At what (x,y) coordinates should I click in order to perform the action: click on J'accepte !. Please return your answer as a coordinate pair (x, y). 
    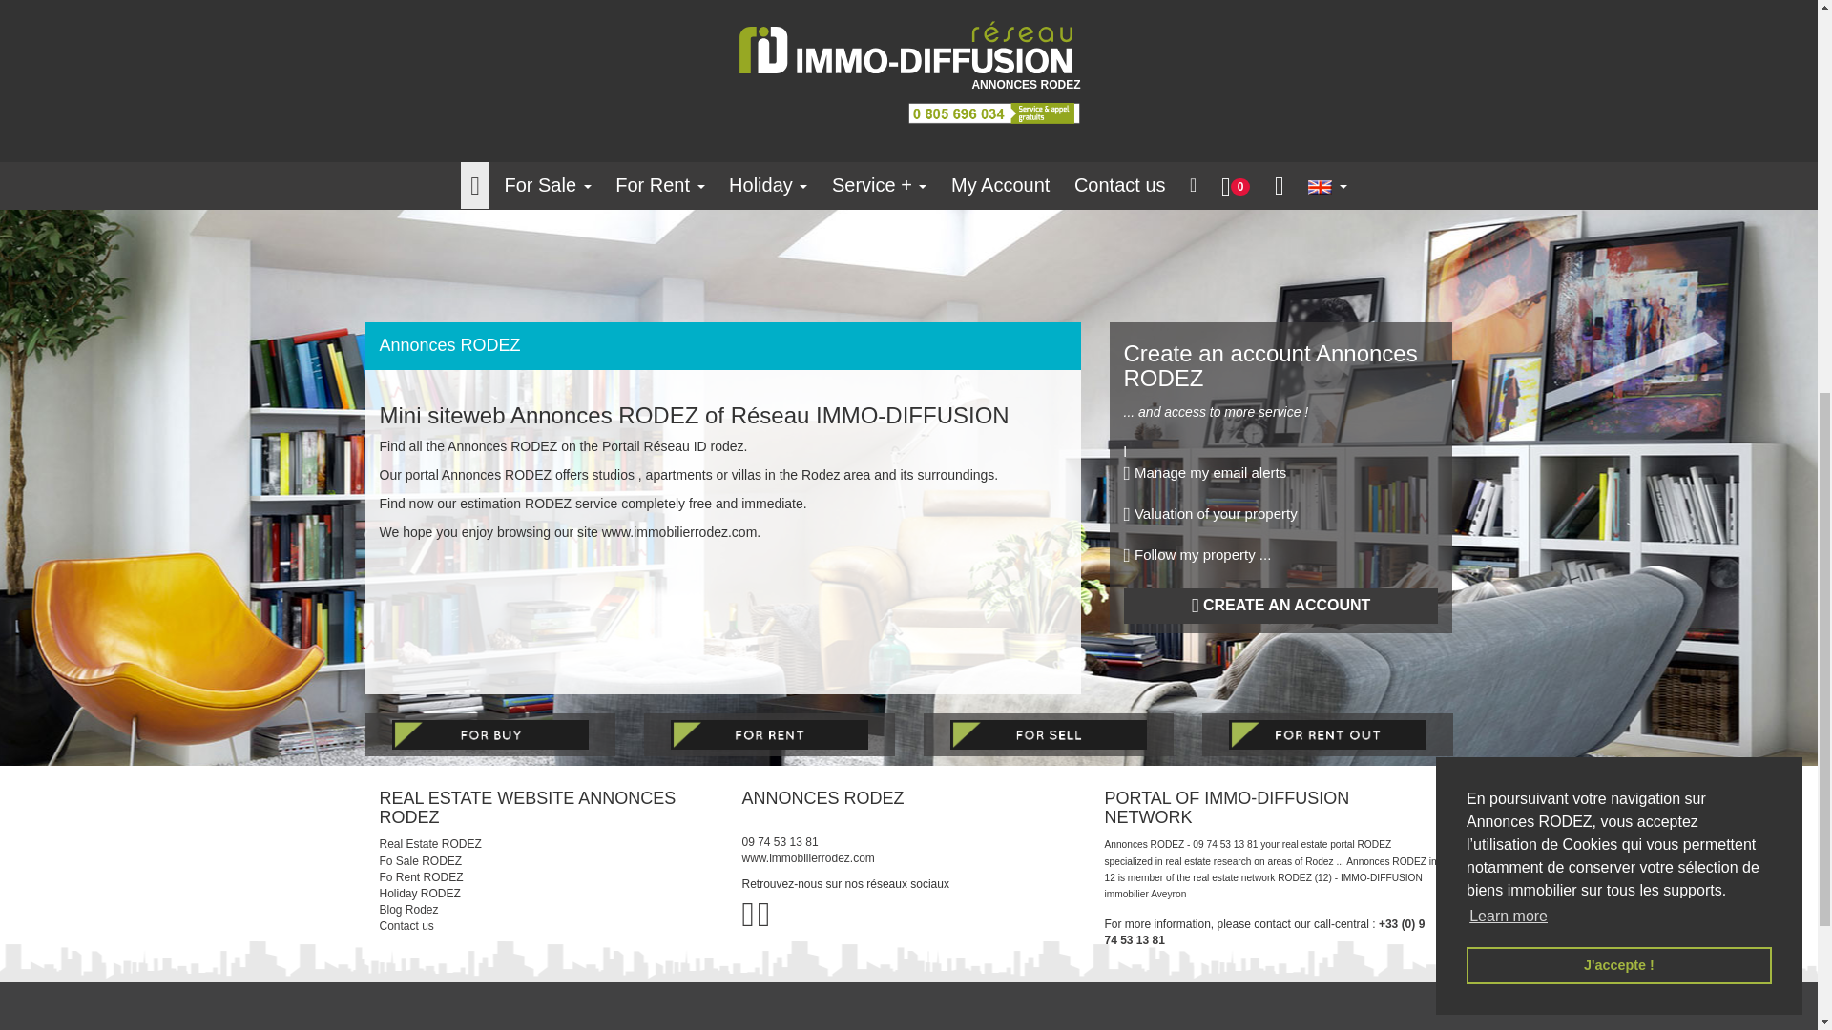
    Looking at the image, I should click on (1618, 233).